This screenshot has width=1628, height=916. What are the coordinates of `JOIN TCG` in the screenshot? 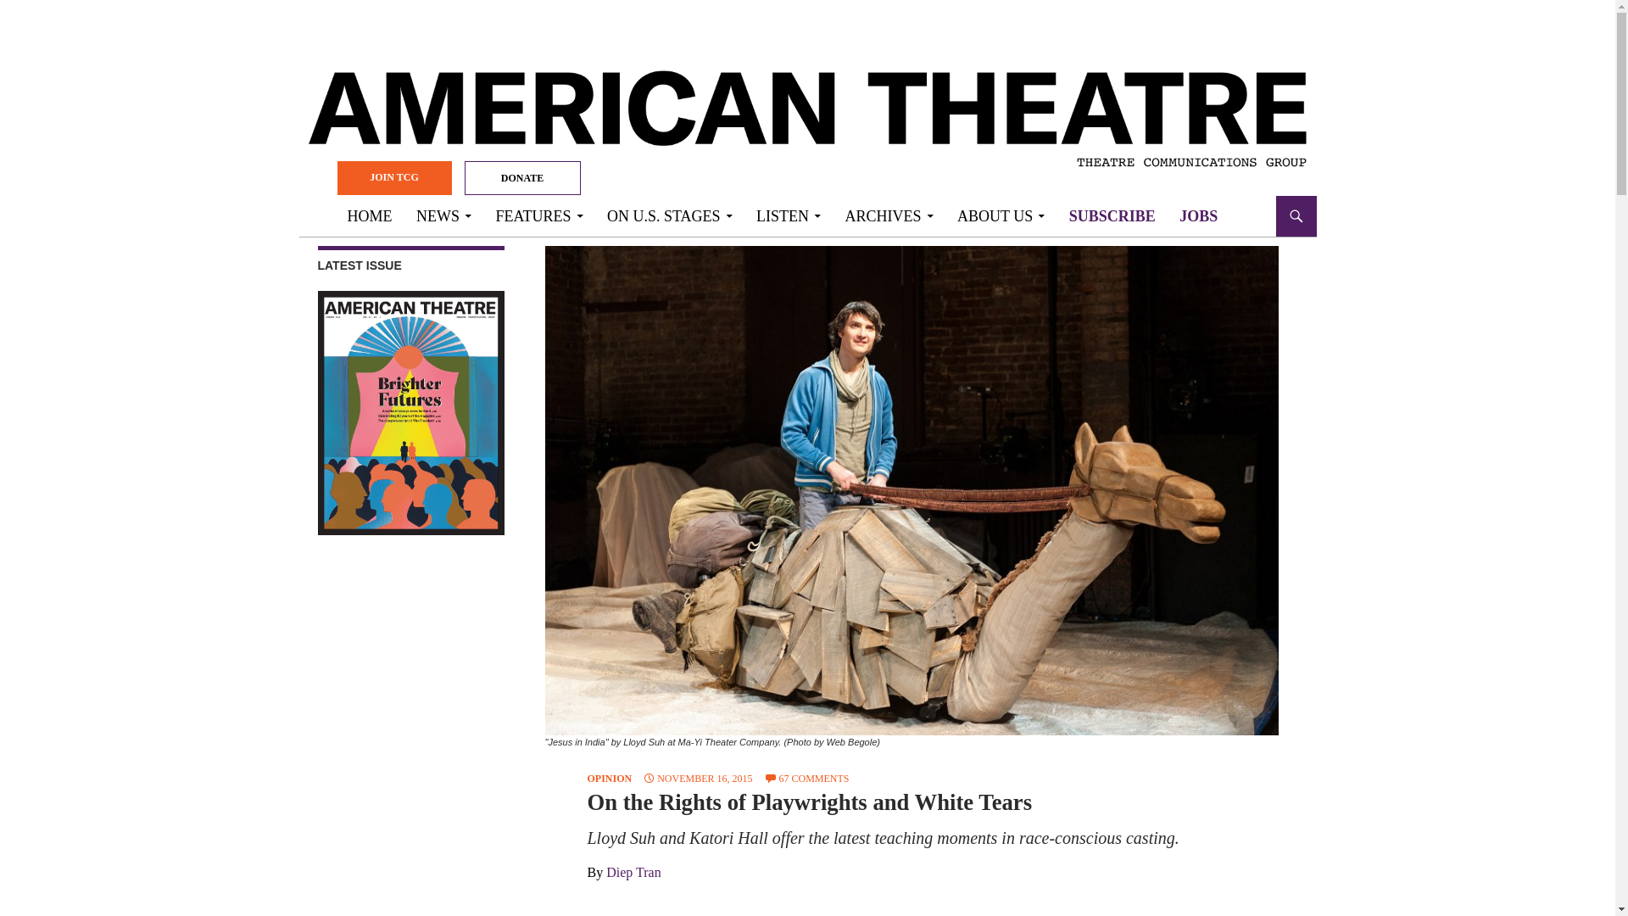 It's located at (394, 178).